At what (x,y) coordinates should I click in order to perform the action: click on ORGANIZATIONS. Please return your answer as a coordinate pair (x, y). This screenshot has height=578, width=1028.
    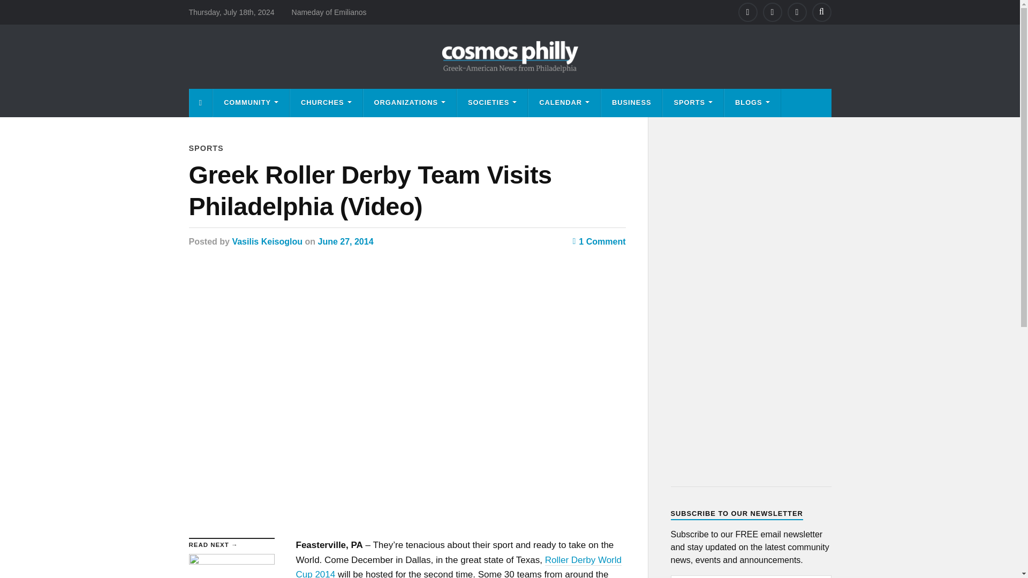
    Looking at the image, I should click on (410, 103).